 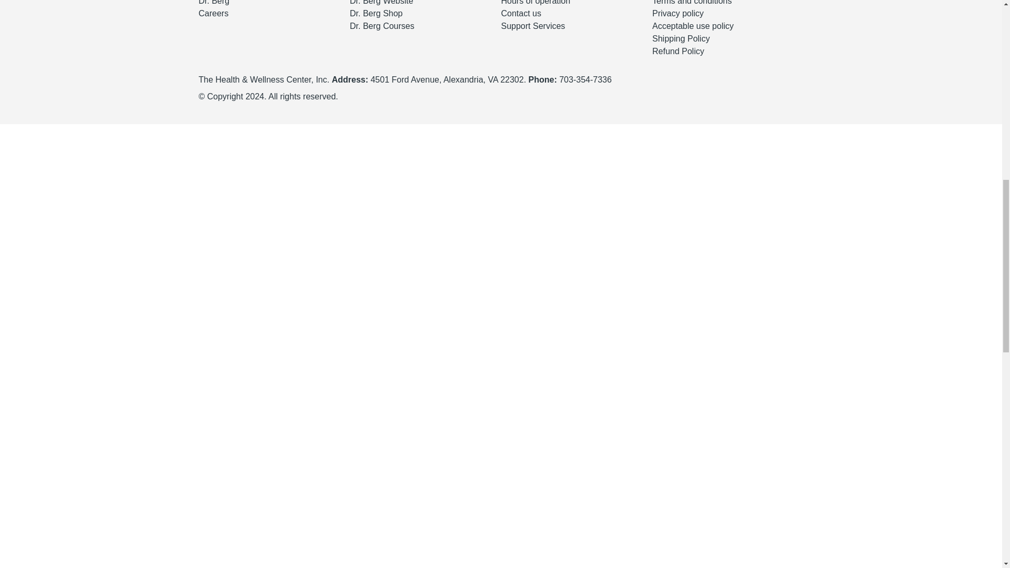 What do you see at coordinates (693, 26) in the screenshot?
I see `Acceptable use policy` at bounding box center [693, 26].